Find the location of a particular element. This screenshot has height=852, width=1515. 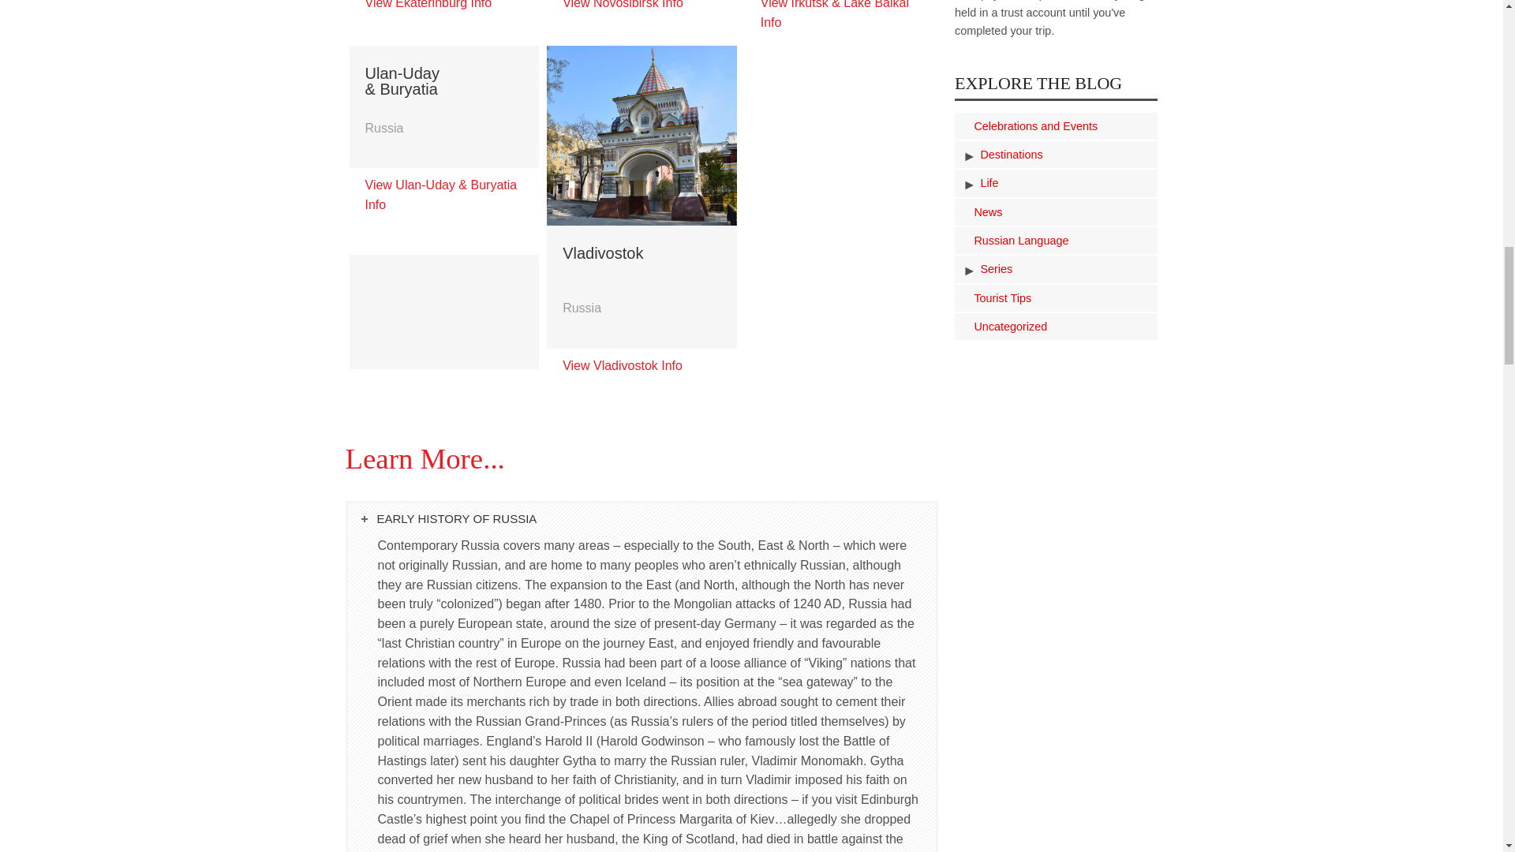

View all posts filed under Life is located at coordinates (1119, 183).